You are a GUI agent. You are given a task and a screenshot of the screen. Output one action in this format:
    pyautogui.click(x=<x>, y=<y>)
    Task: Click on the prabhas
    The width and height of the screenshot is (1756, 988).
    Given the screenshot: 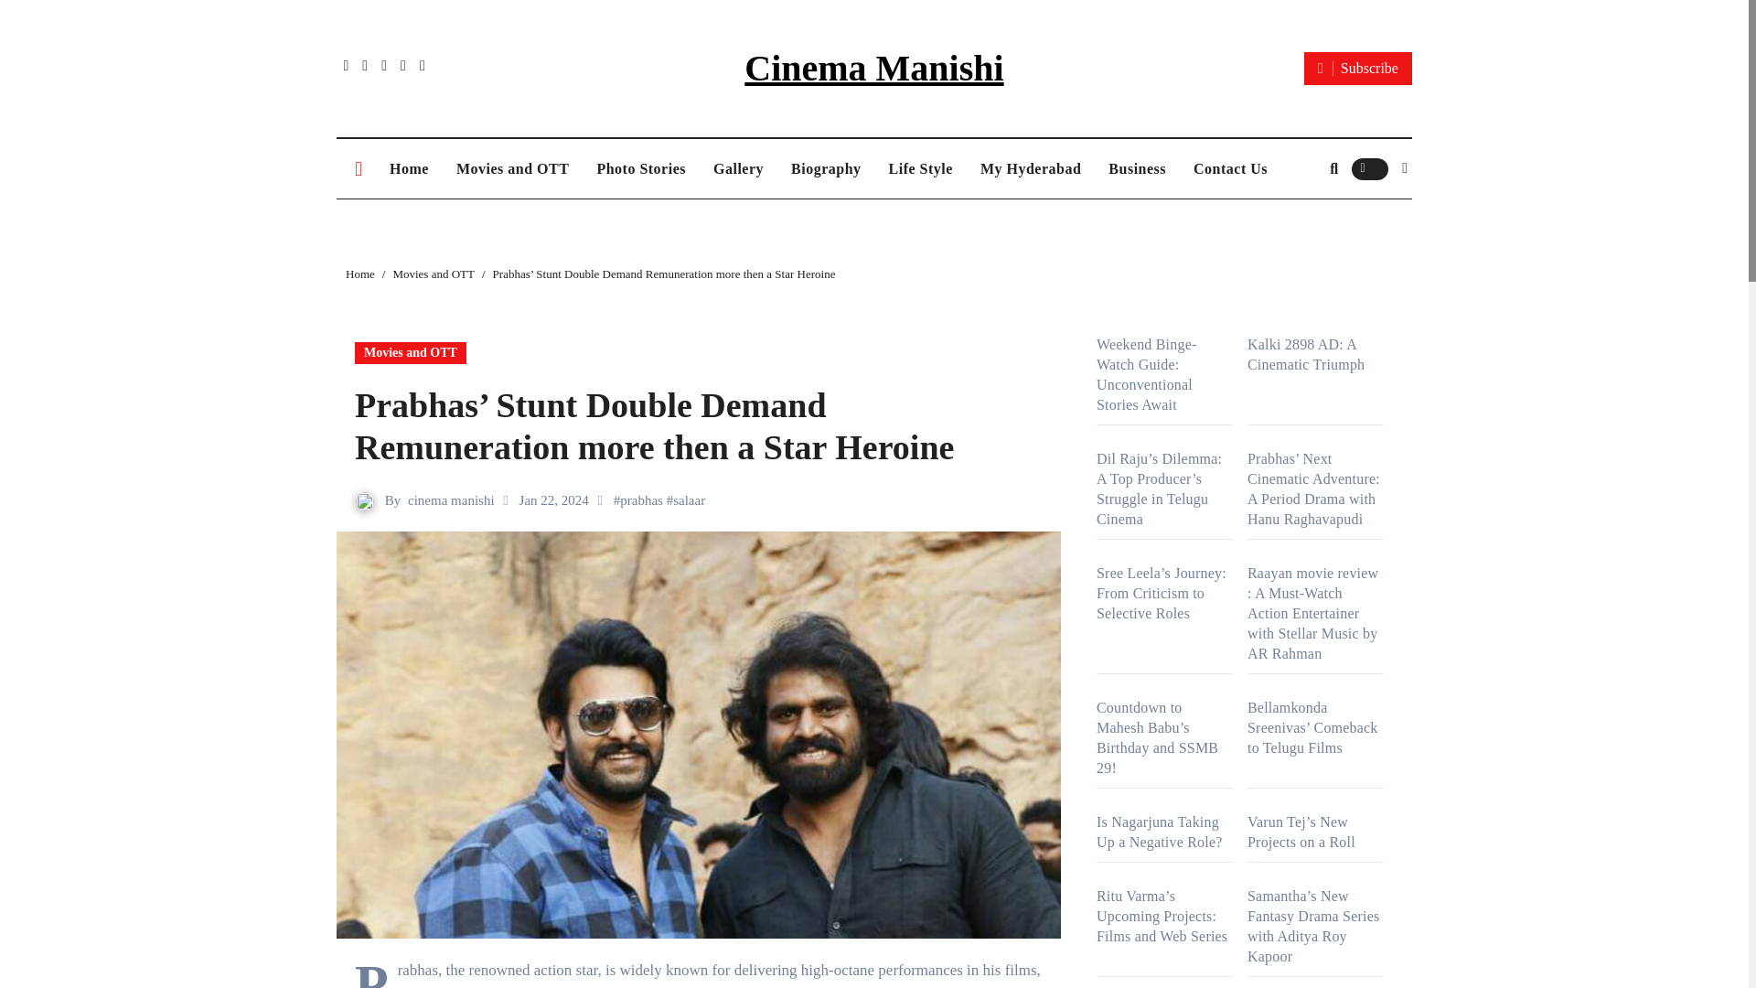 What is the action you would take?
    pyautogui.click(x=641, y=499)
    